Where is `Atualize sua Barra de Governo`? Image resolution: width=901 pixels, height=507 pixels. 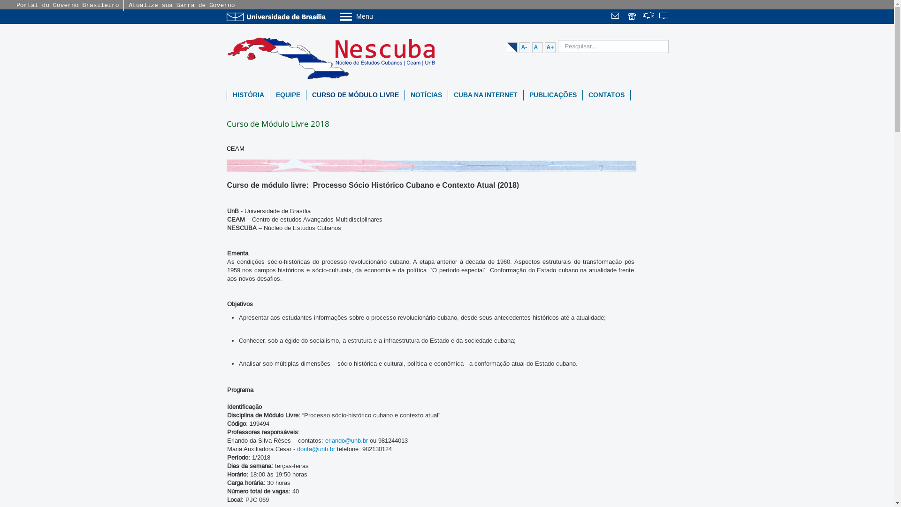
Atualize sua Barra de Governo is located at coordinates (182, 6).